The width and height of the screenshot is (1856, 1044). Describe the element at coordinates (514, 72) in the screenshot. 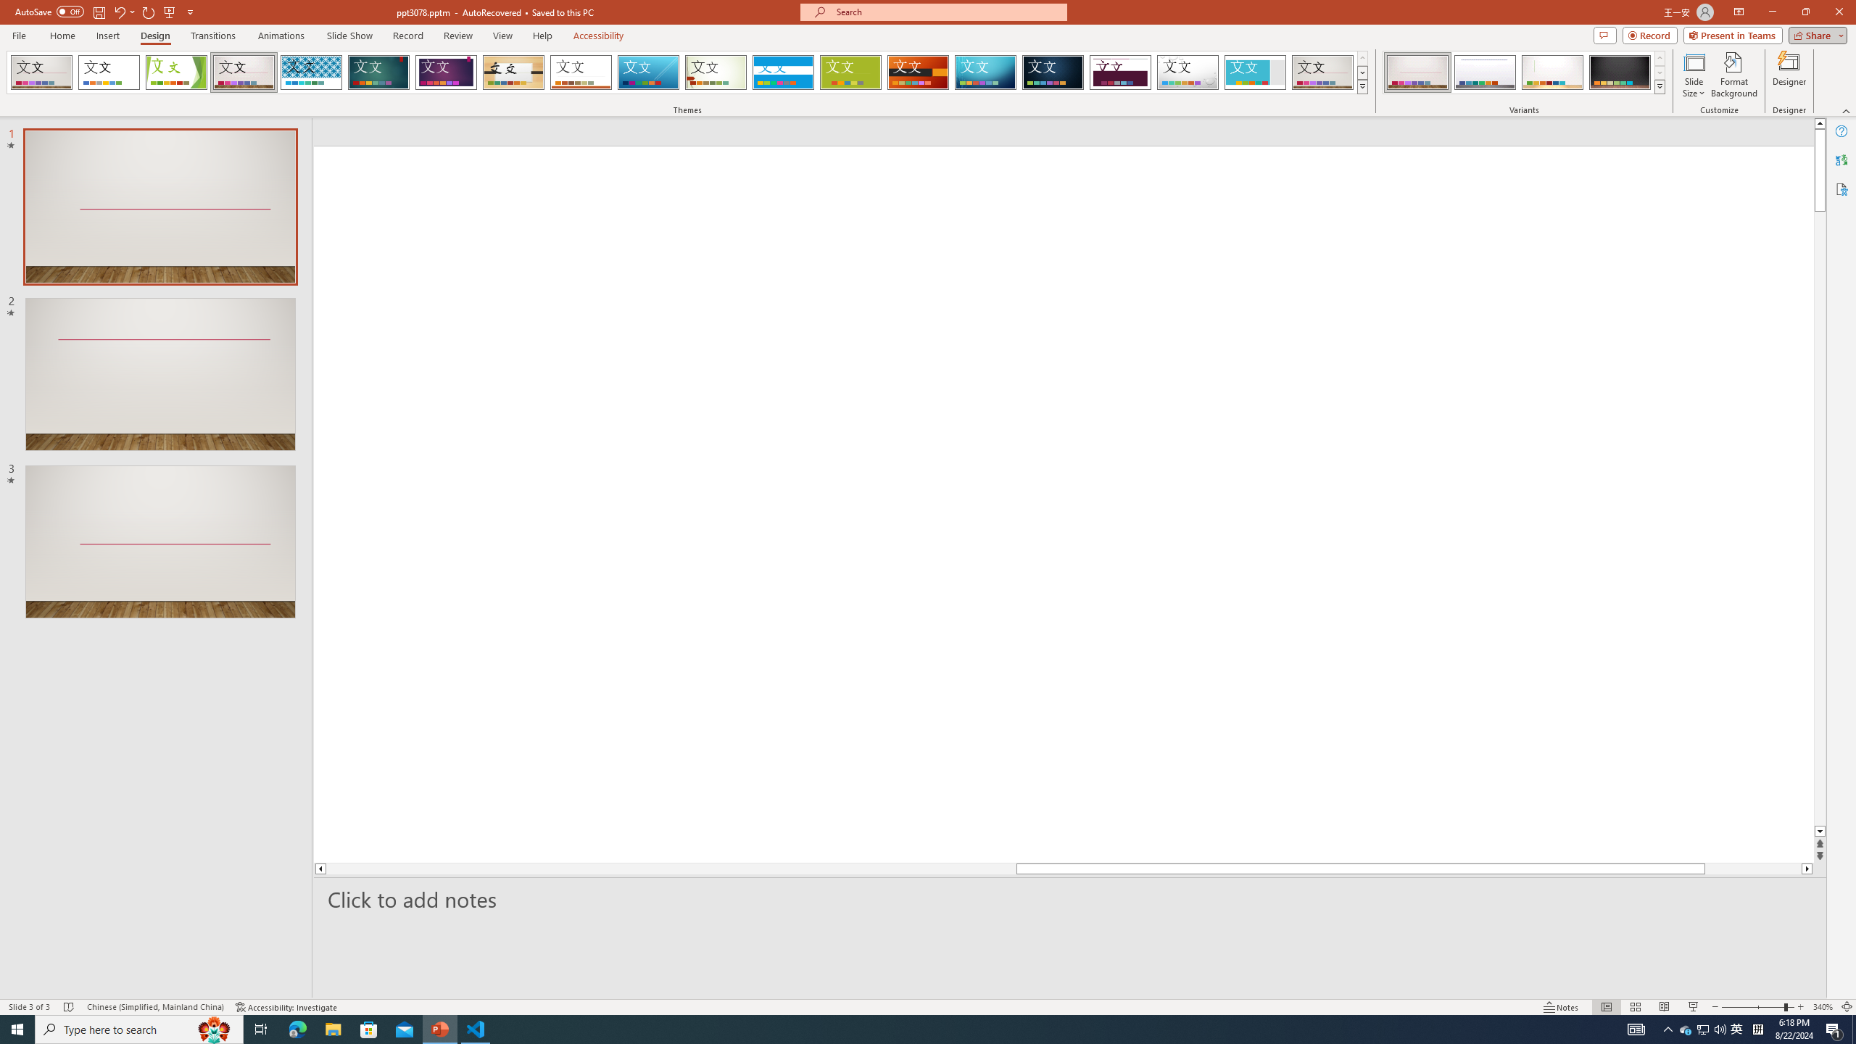

I see `Organic` at that location.